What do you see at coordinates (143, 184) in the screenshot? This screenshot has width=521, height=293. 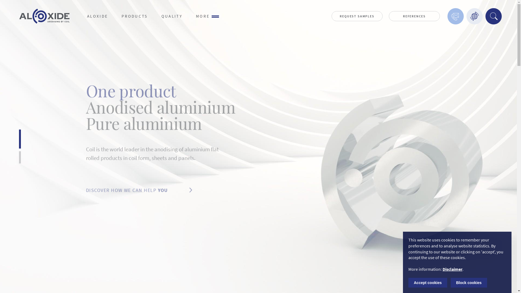 I see `www.aloxide.com` at bounding box center [143, 184].